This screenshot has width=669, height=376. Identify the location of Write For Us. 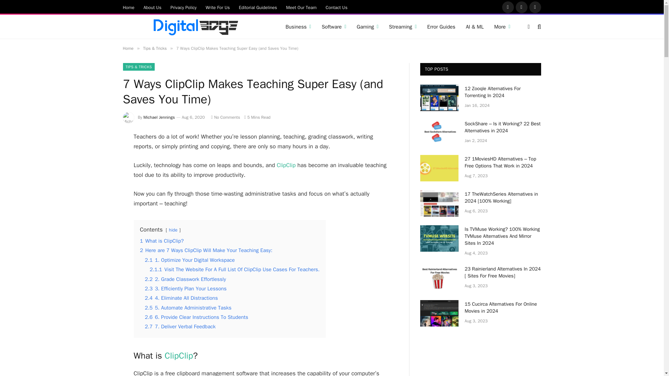
(217, 7).